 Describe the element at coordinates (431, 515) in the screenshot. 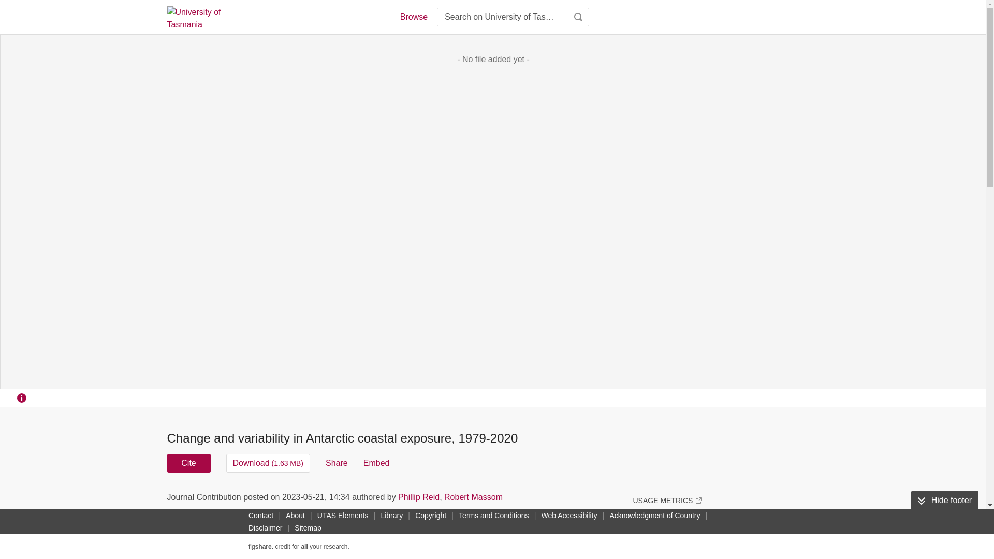

I see `Copyright` at that location.